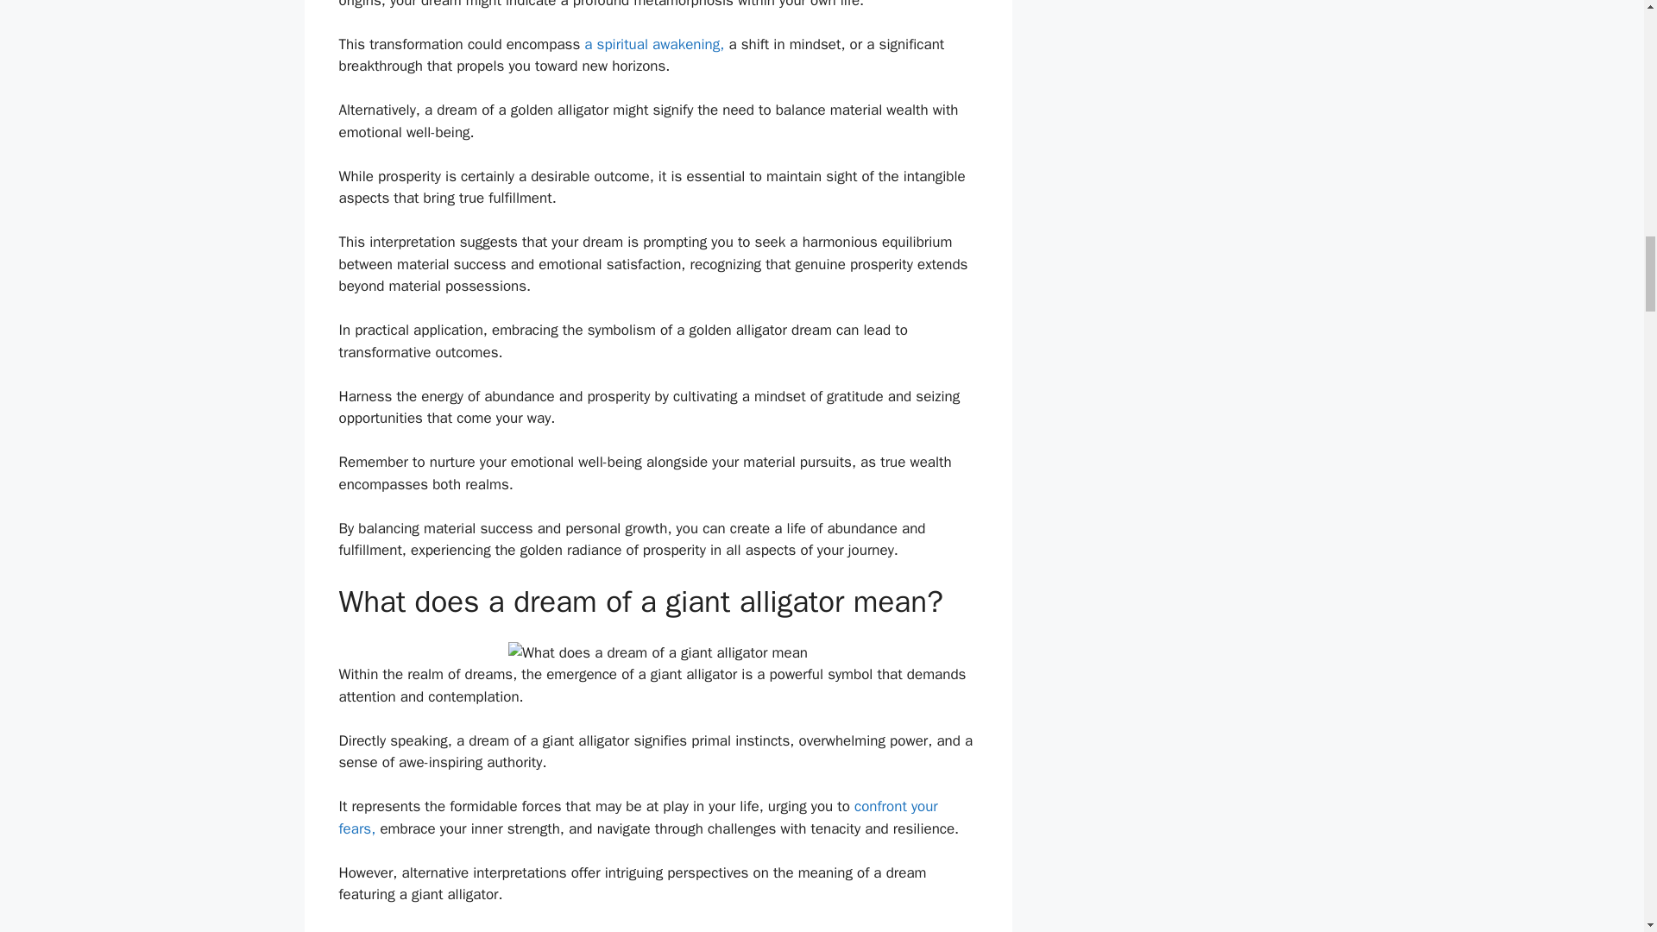 The width and height of the screenshot is (1657, 932). I want to click on confront your fears,, so click(637, 817).